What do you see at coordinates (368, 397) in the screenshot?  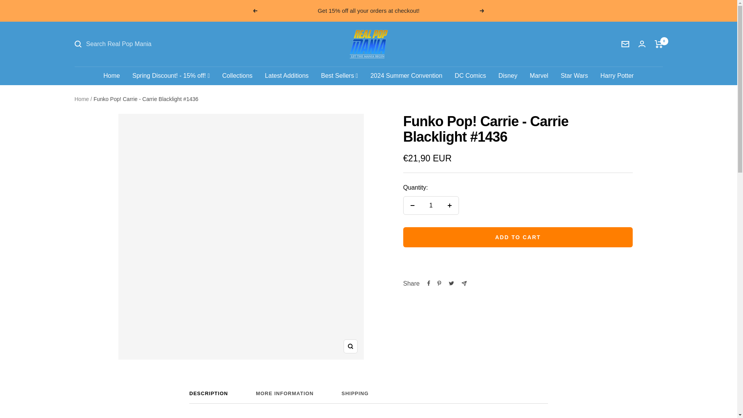 I see `Home` at bounding box center [368, 397].